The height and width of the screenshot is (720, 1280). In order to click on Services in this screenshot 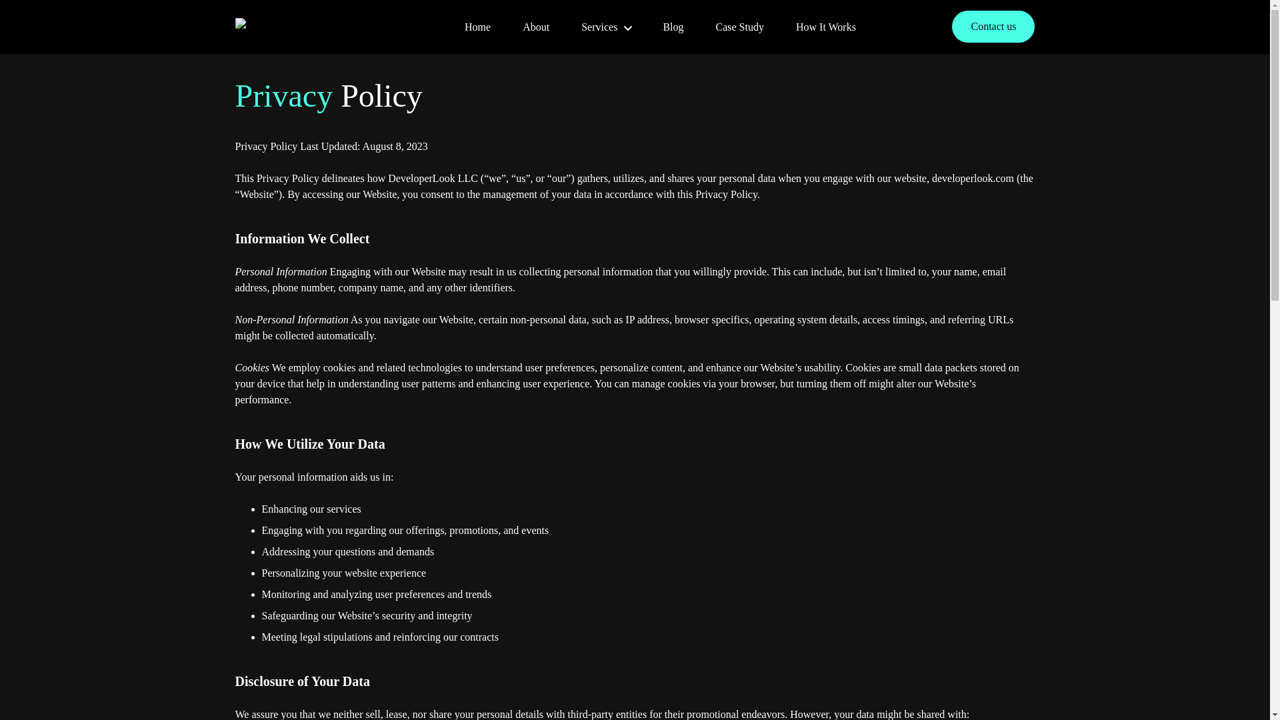, I will do `click(607, 27)`.